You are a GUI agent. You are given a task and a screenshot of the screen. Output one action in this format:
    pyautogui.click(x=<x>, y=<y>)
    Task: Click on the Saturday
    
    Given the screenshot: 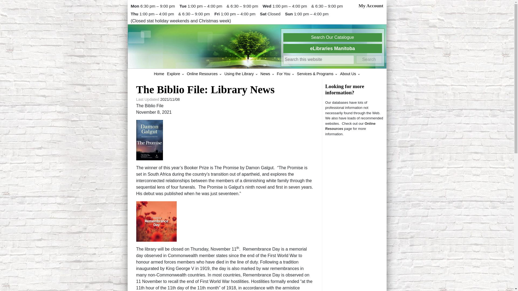 What is the action you would take?
    pyautogui.click(x=264, y=14)
    